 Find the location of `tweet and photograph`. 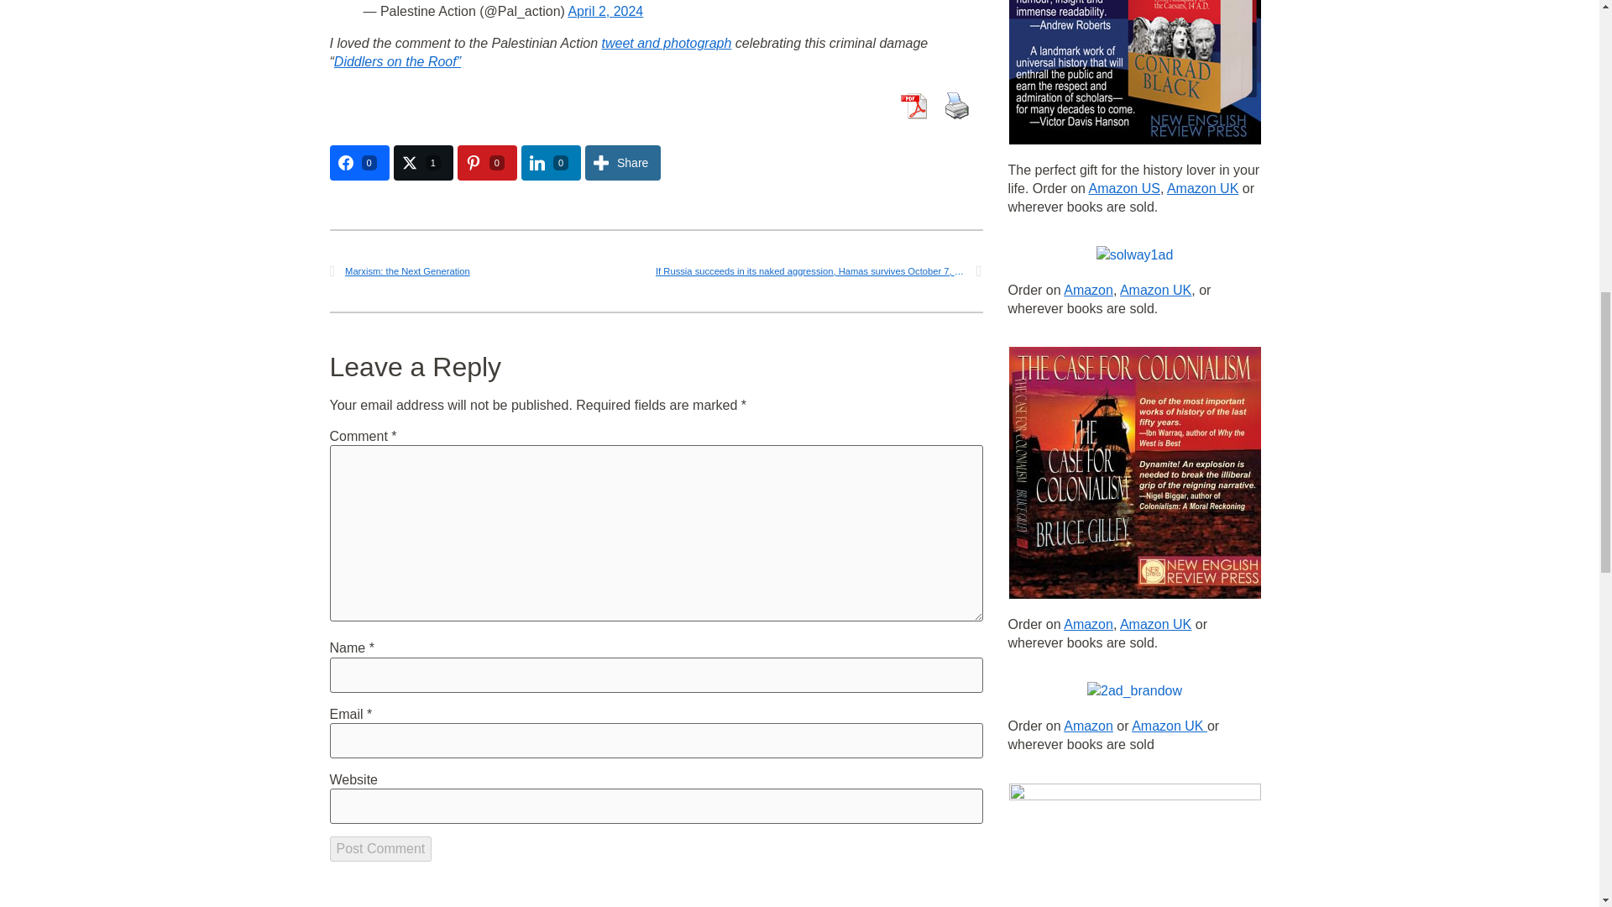

tweet and photograph is located at coordinates (667, 44).